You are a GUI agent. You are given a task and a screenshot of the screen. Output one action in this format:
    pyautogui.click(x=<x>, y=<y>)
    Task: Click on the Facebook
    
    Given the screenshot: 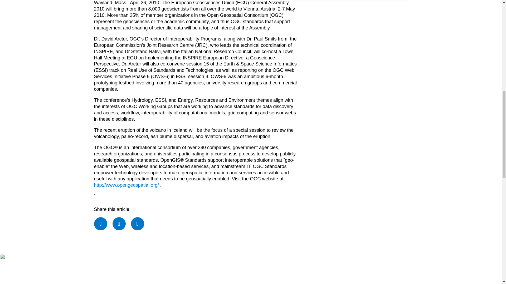 What is the action you would take?
    pyautogui.click(x=100, y=224)
    